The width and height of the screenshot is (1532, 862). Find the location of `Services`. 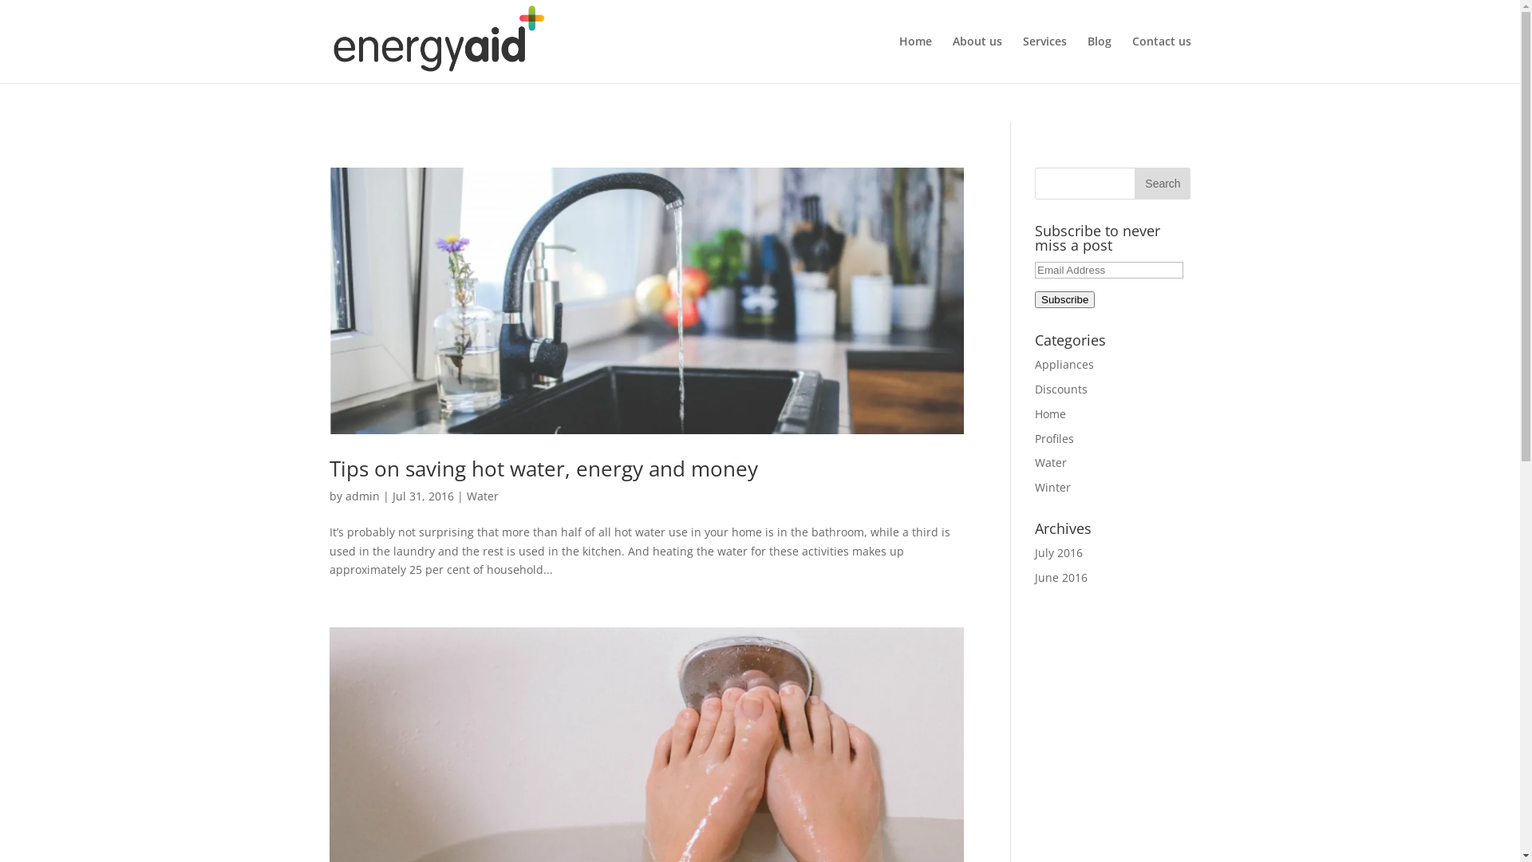

Services is located at coordinates (1045, 59).